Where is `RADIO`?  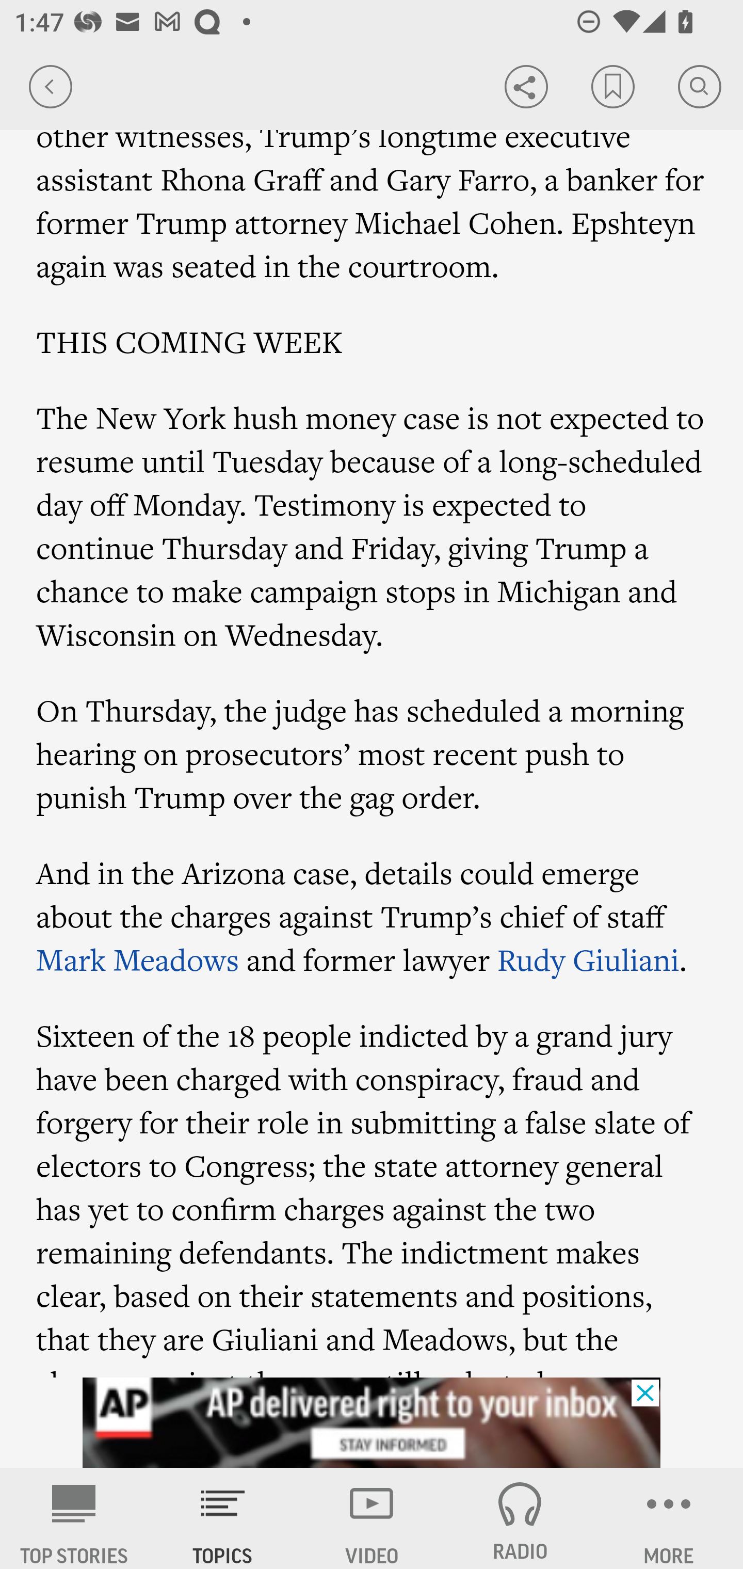
RADIO is located at coordinates (520, 1518).